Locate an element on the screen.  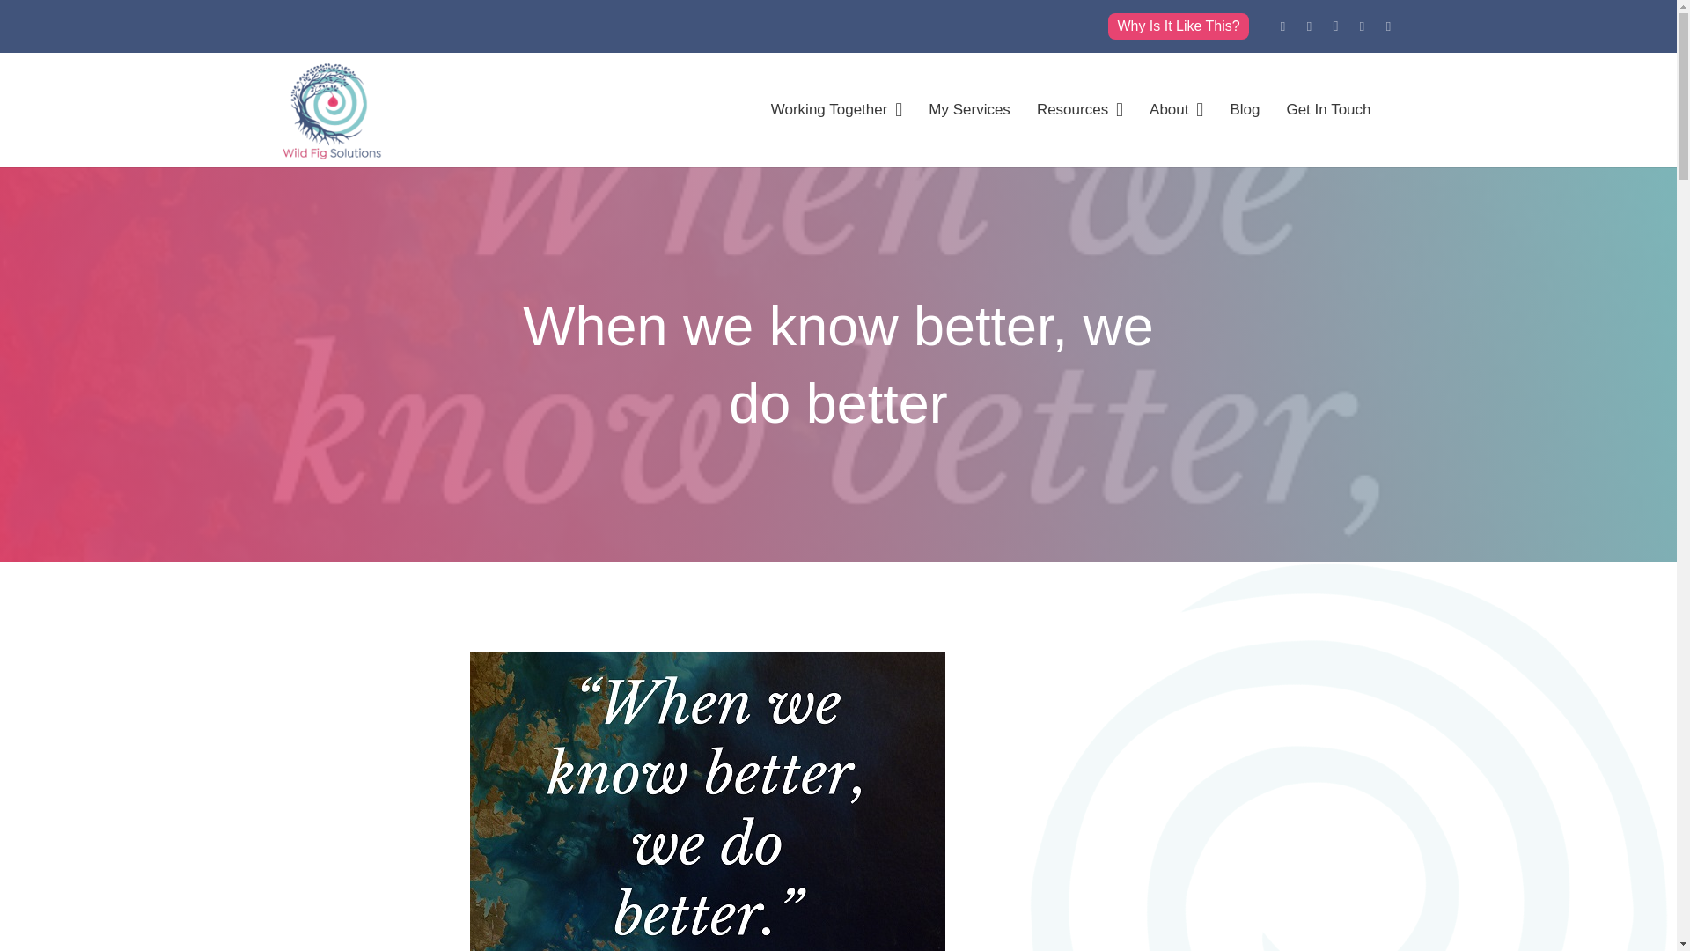
LinkedIn is located at coordinates (1282, 26).